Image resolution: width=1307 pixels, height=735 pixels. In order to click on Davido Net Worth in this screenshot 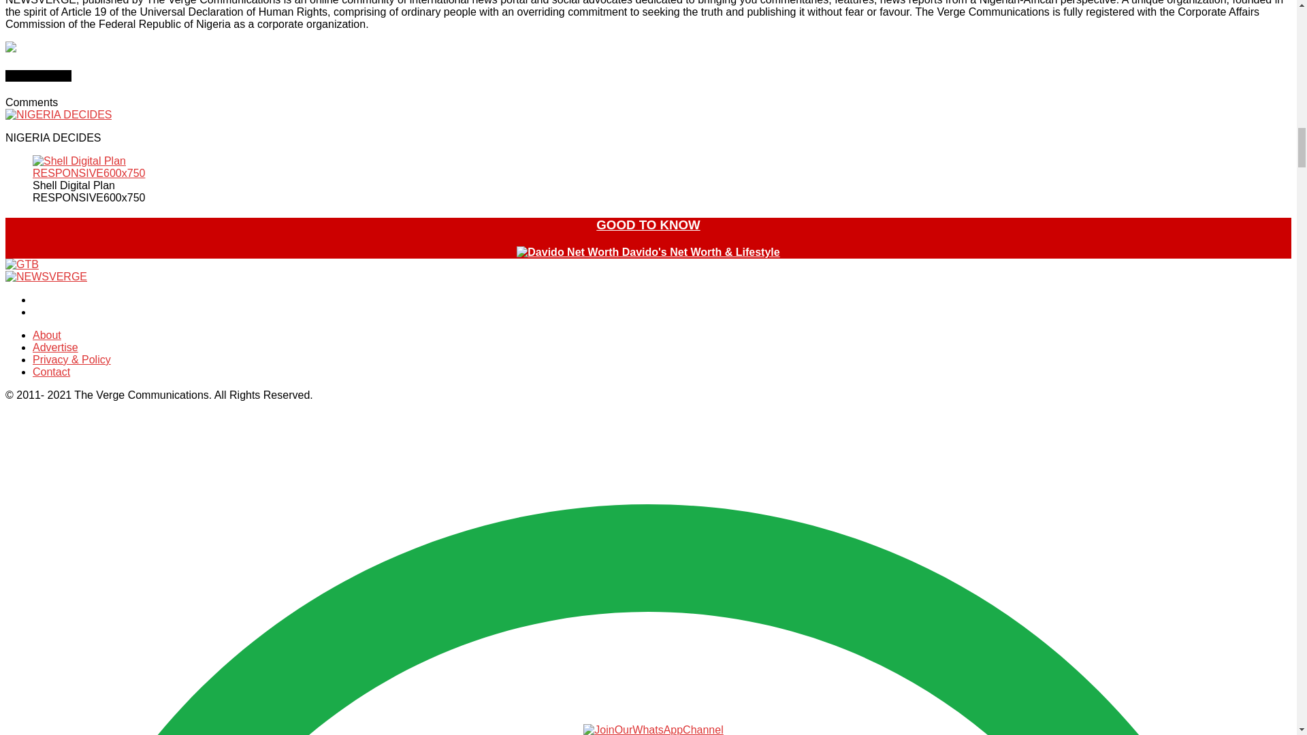, I will do `click(567, 252)`.